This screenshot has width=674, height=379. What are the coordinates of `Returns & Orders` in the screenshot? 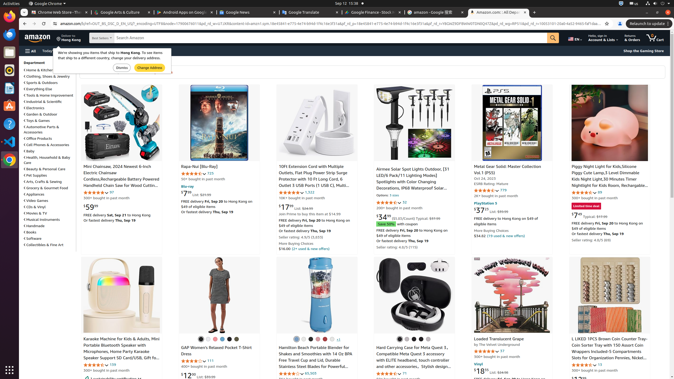 It's located at (632, 38).